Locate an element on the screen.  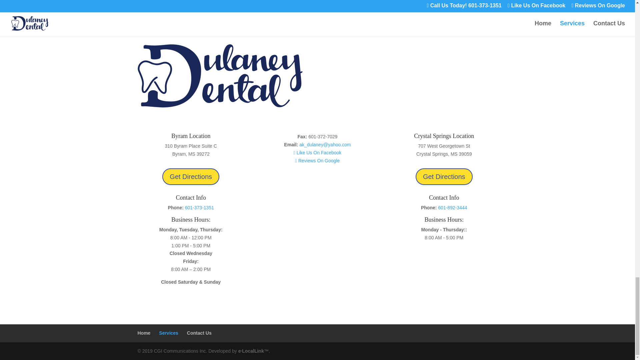
Services is located at coordinates (169, 333).